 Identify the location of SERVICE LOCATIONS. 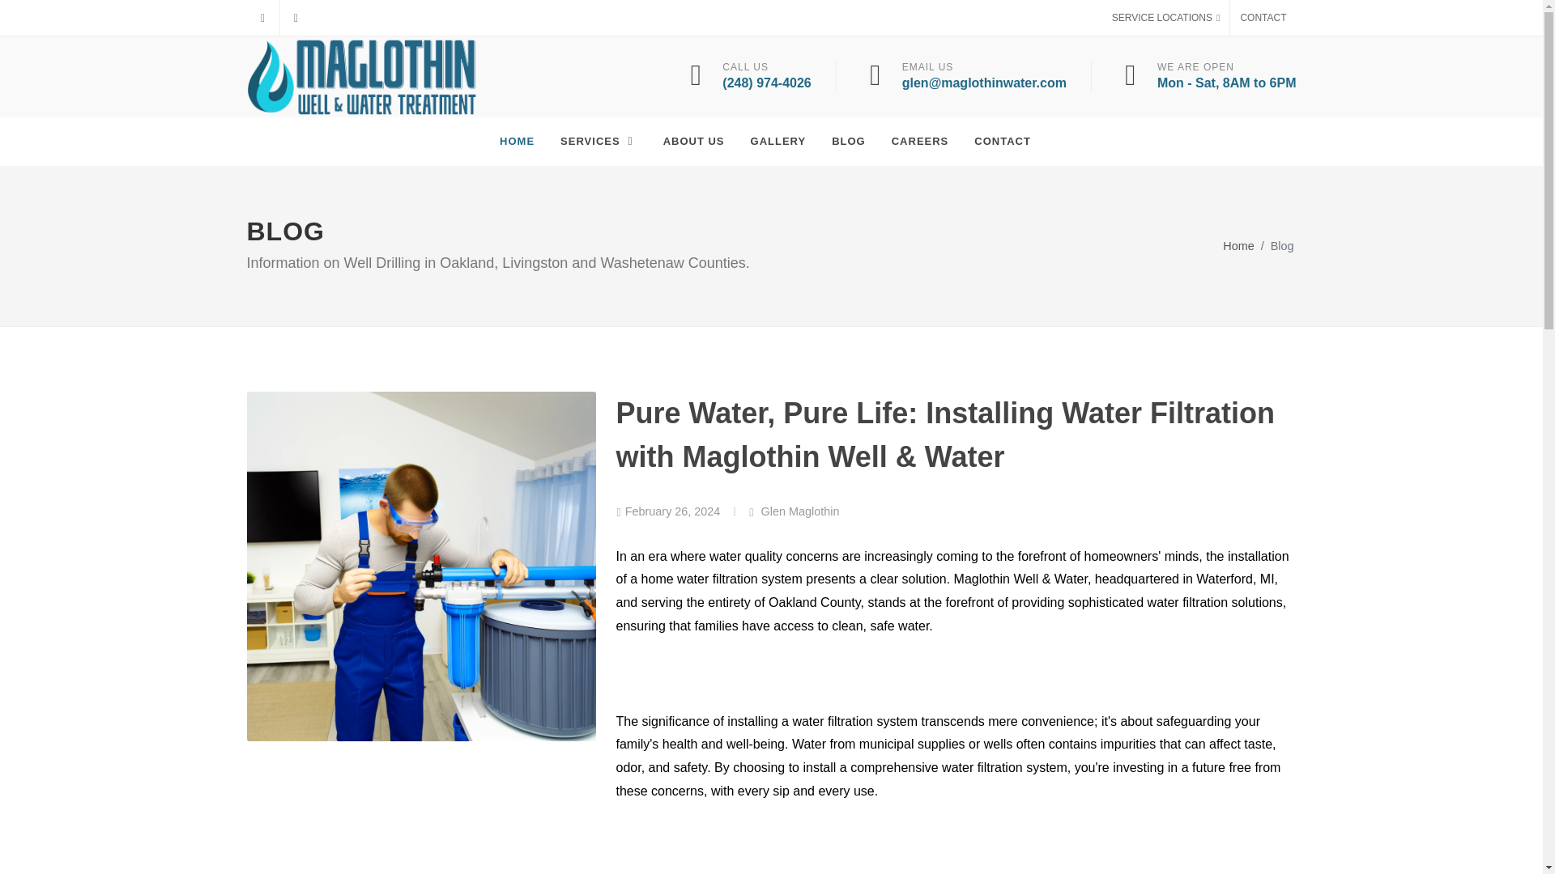
(1166, 18).